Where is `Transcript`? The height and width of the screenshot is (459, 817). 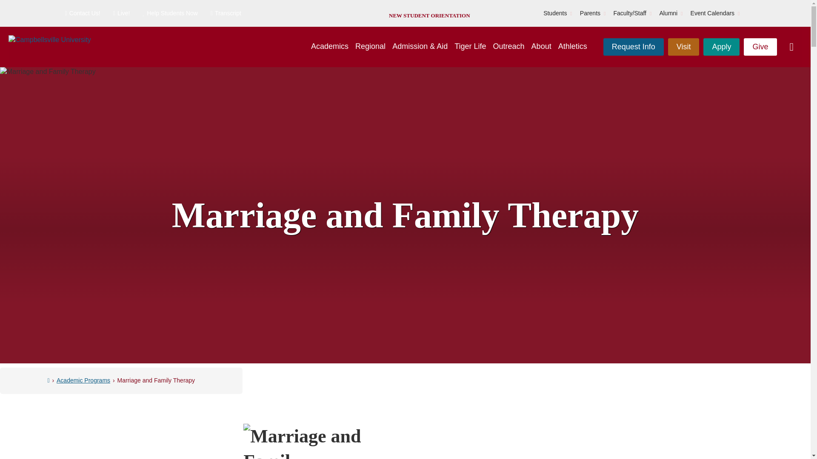 Transcript is located at coordinates (226, 14).